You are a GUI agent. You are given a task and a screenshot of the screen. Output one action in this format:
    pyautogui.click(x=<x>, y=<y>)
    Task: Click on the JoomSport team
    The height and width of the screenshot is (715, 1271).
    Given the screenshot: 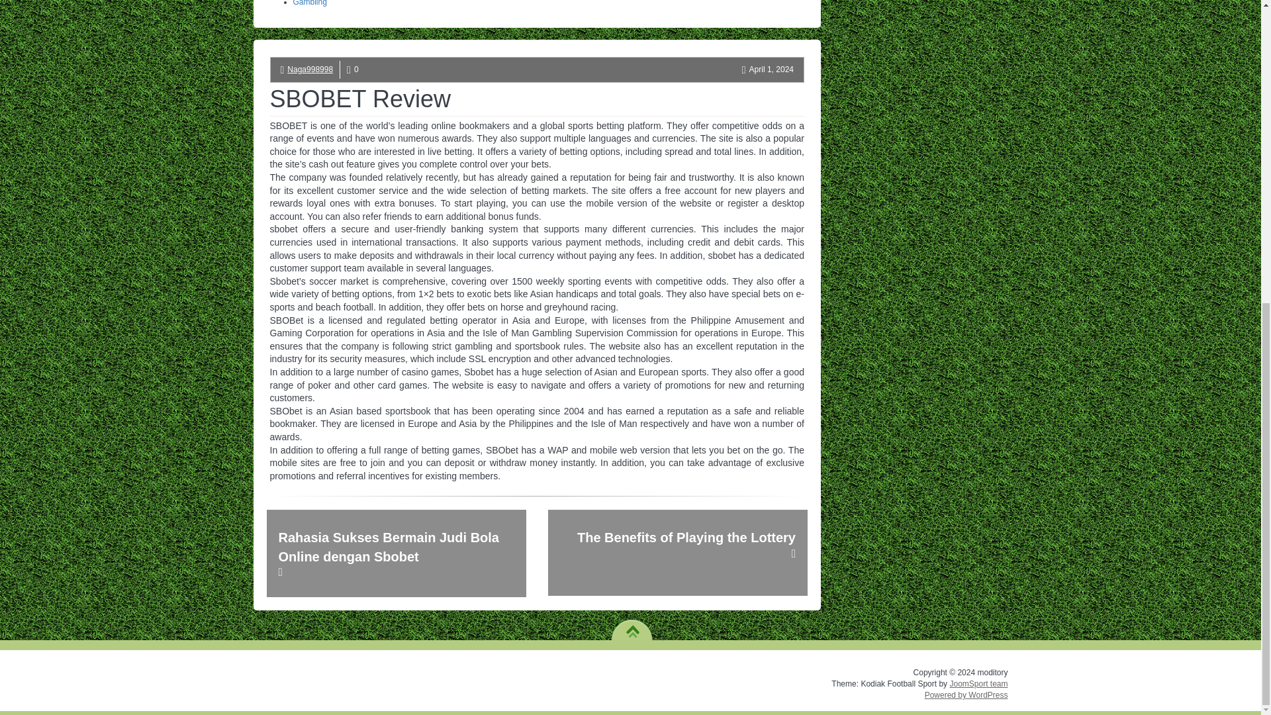 What is the action you would take?
    pyautogui.click(x=978, y=684)
    